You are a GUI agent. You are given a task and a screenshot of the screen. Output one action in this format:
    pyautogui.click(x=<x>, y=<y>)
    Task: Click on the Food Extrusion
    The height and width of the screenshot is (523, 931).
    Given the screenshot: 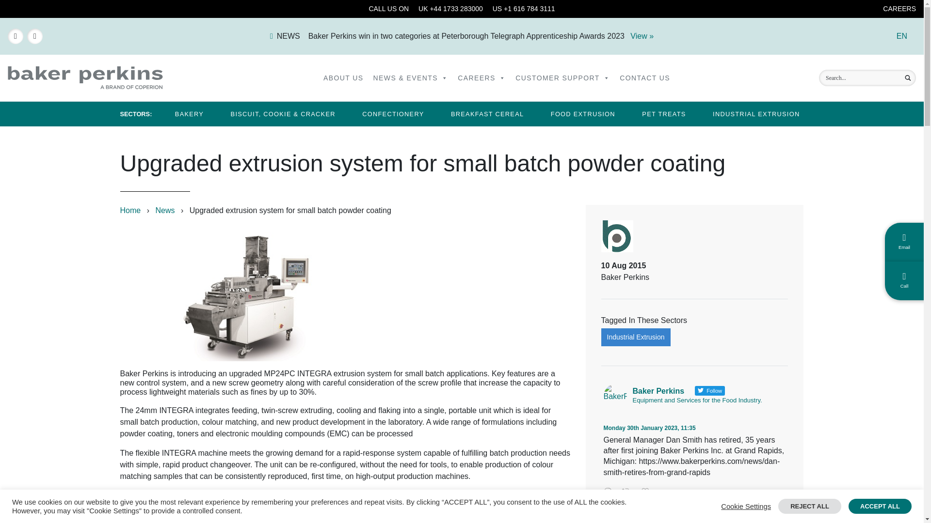 What is the action you would take?
    pyautogui.click(x=583, y=114)
    